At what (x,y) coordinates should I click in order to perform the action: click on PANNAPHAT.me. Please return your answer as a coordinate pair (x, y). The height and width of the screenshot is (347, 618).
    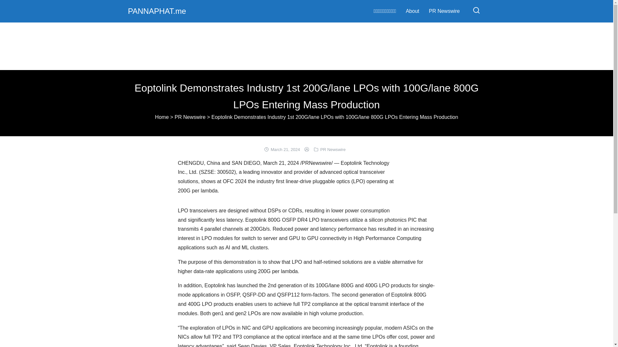
    Looking at the image, I should click on (157, 11).